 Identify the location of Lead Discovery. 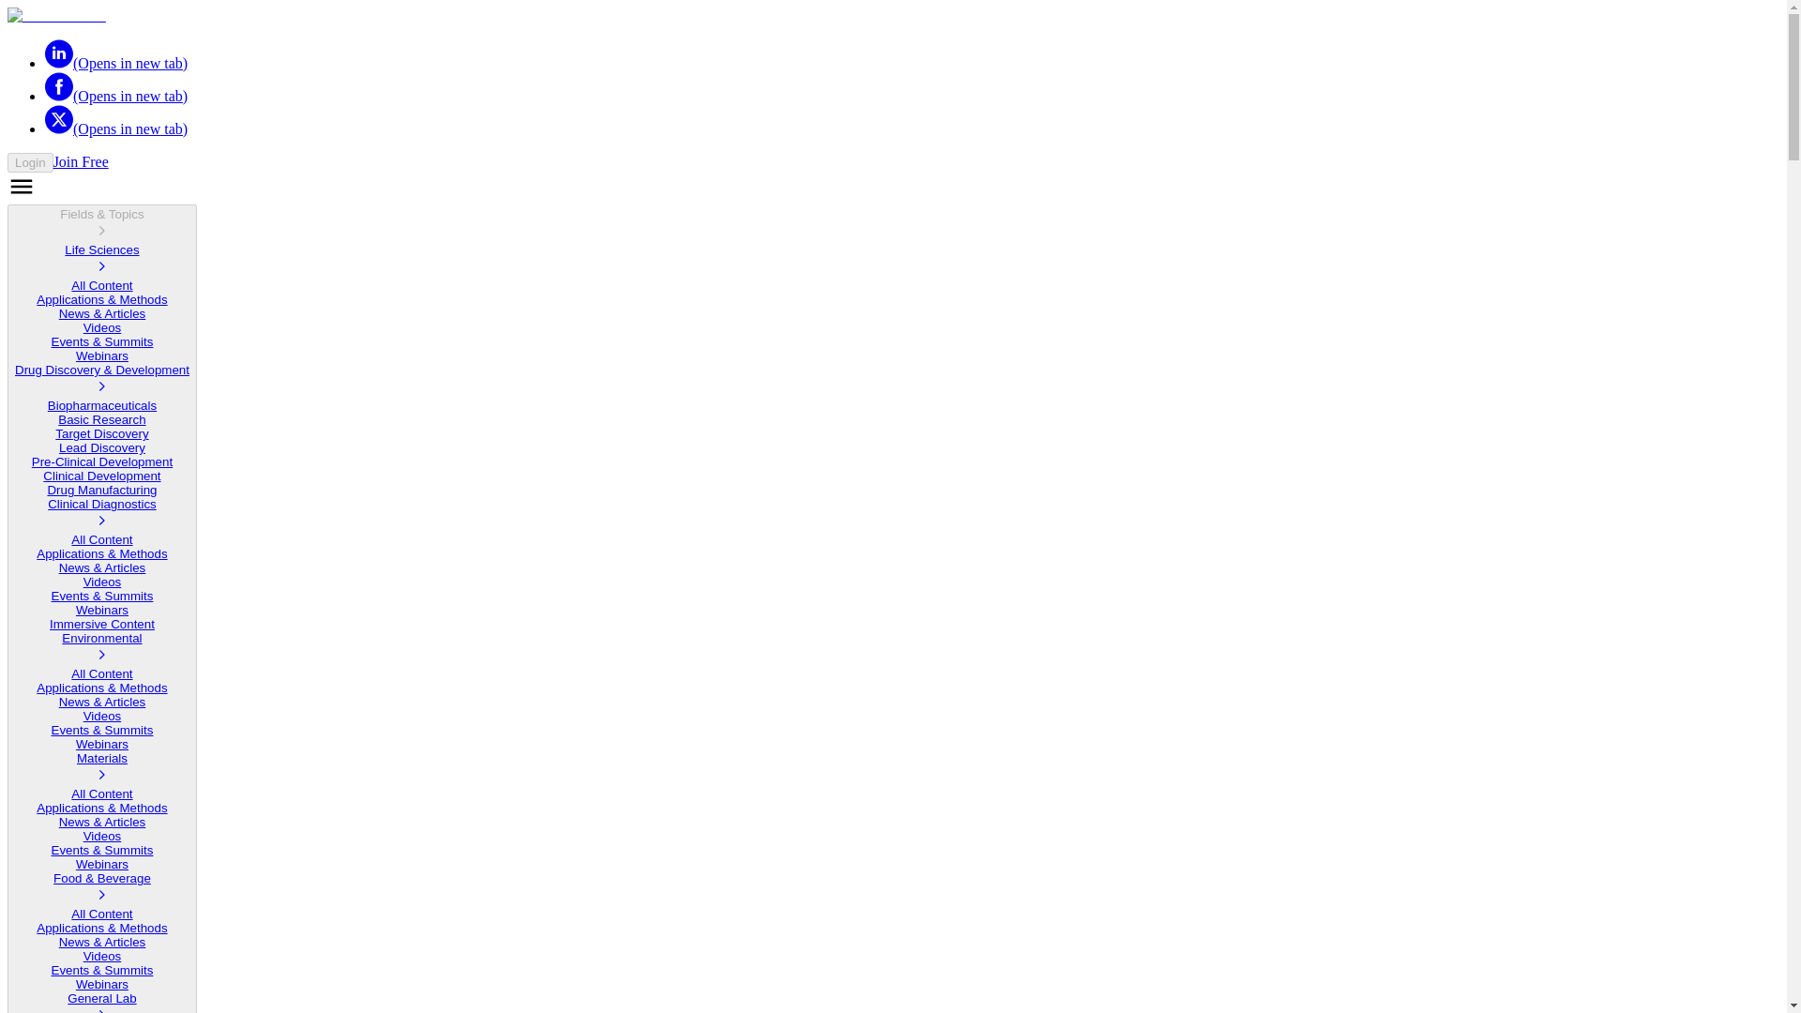
(102, 446).